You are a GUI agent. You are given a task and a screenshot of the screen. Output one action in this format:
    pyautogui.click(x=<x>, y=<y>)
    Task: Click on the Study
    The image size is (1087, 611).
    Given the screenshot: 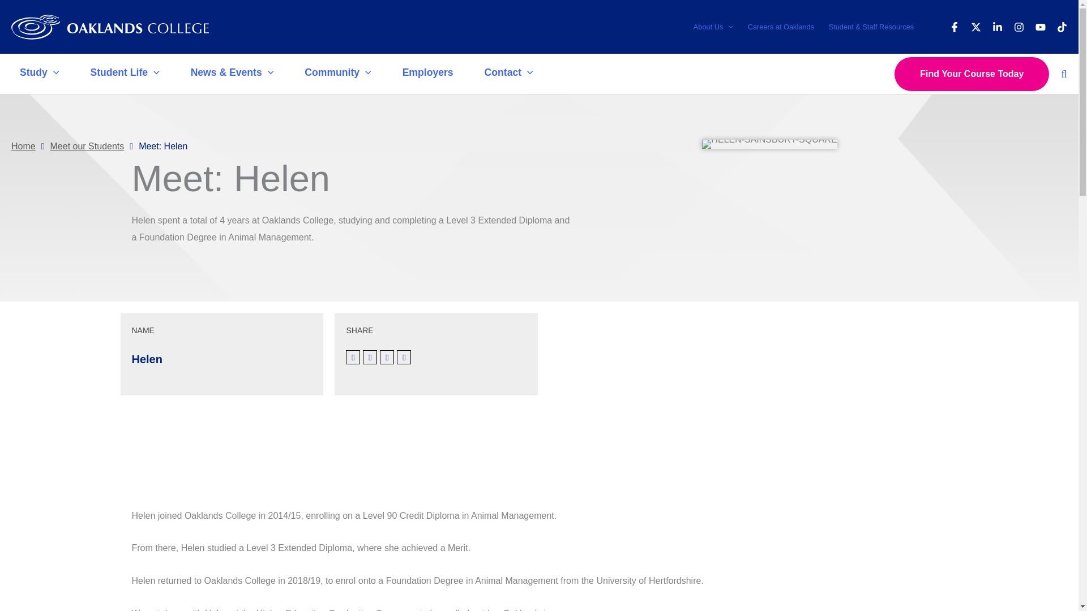 What is the action you would take?
    pyautogui.click(x=41, y=74)
    